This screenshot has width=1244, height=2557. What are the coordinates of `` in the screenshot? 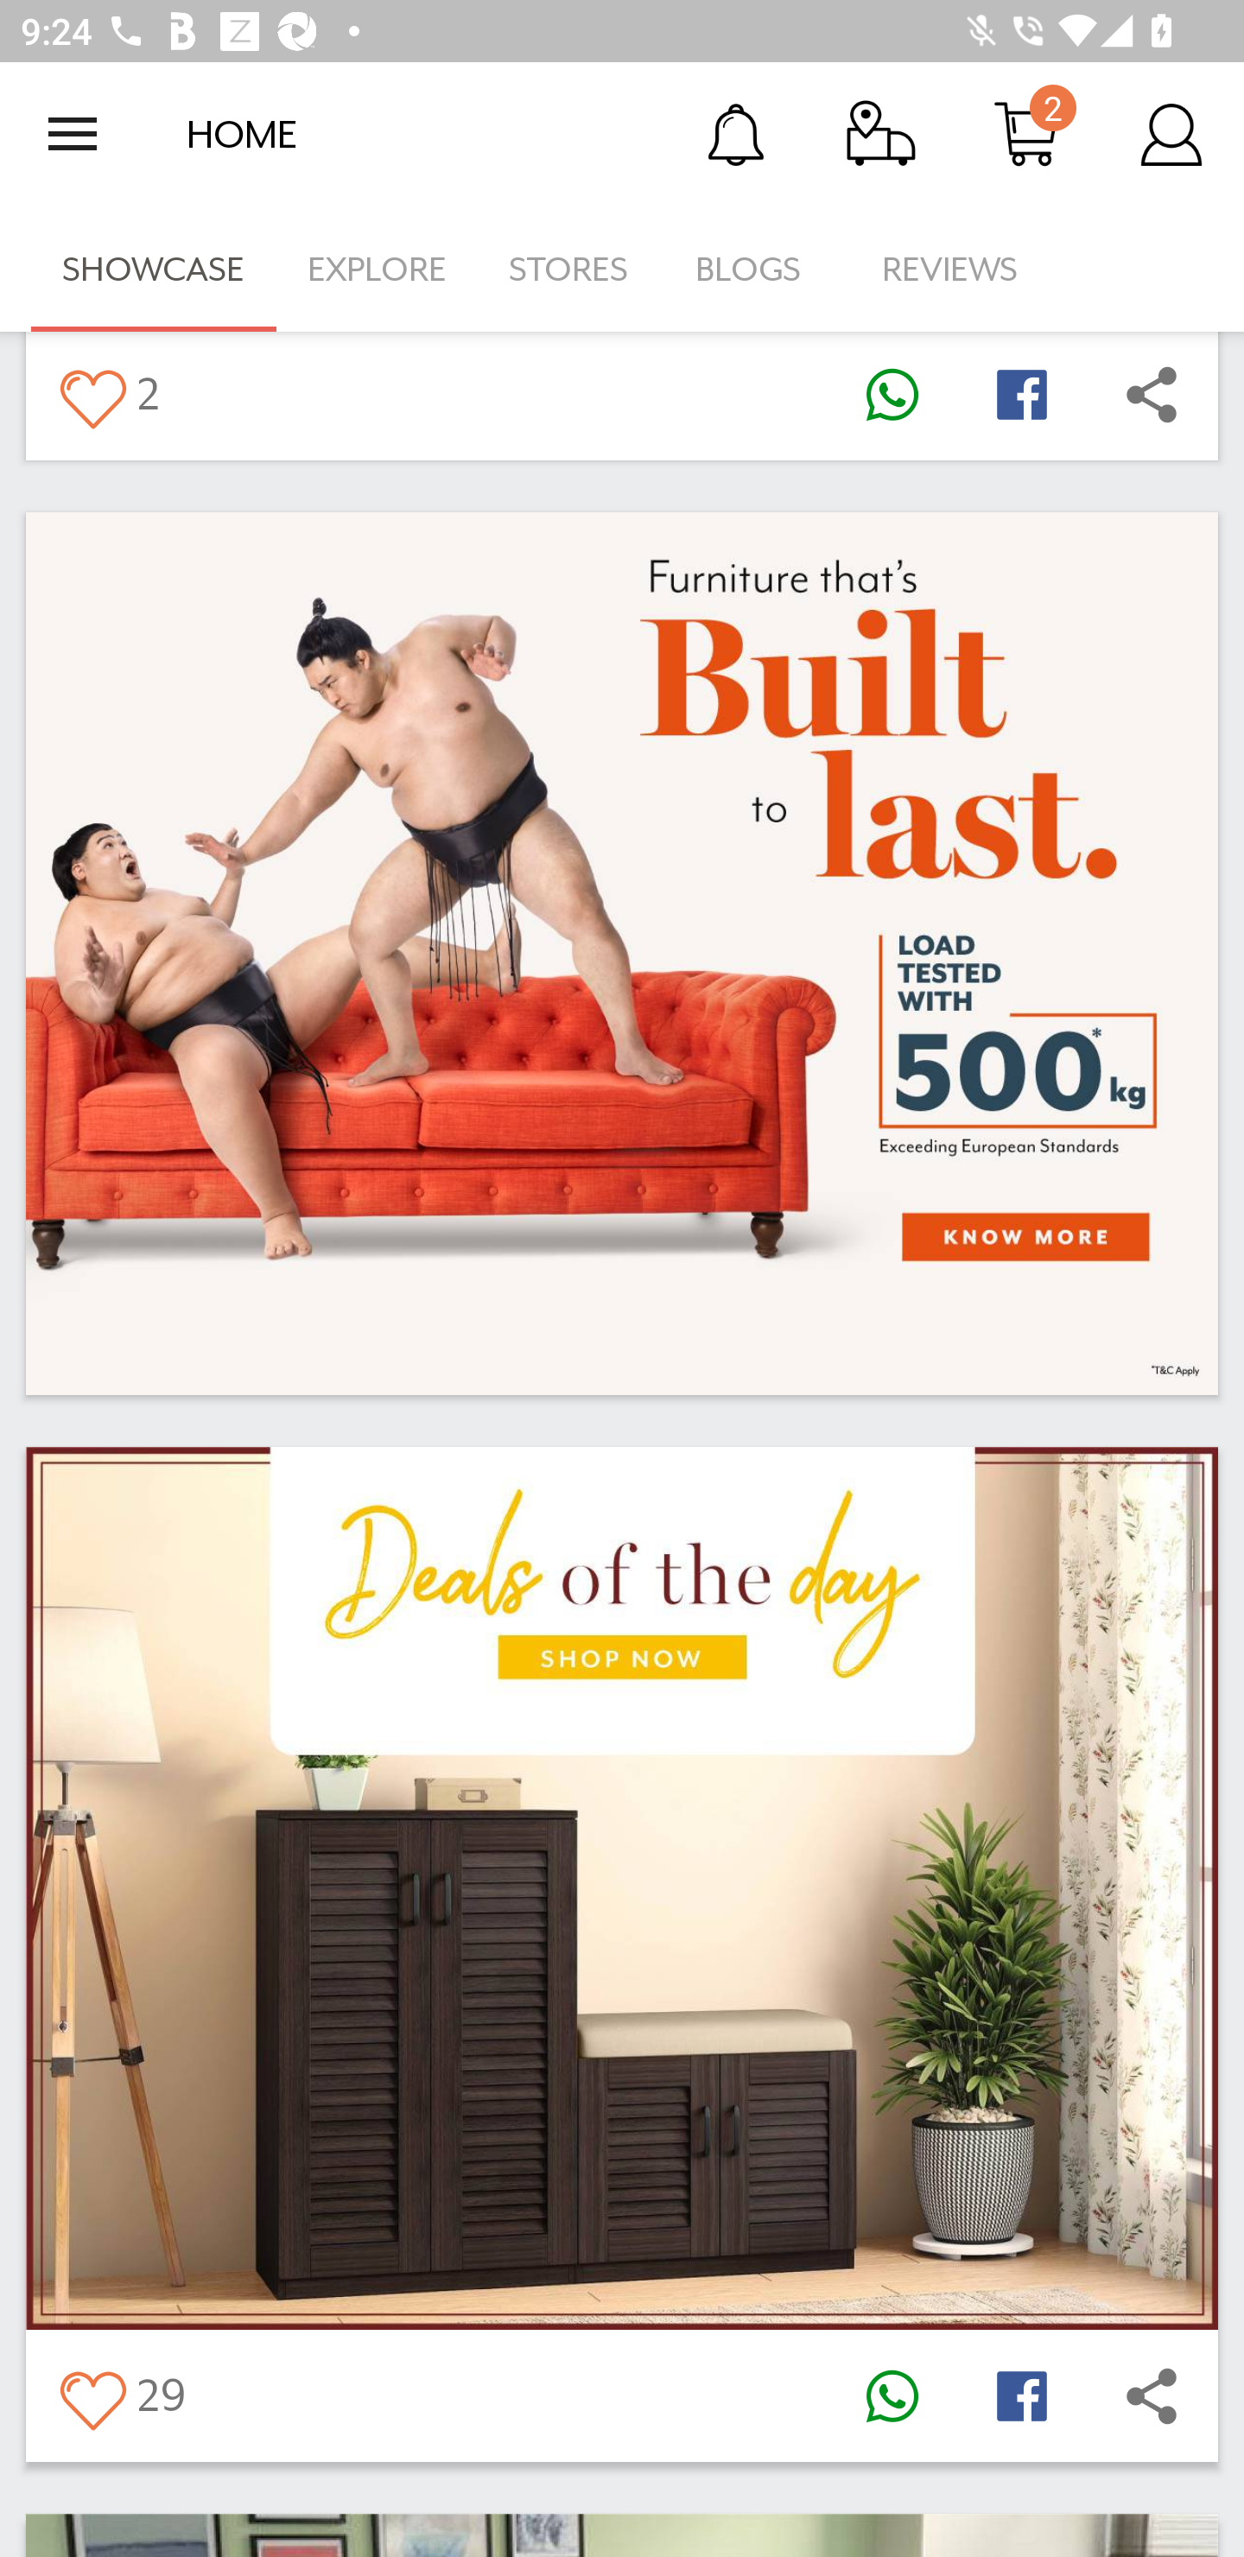 It's located at (892, 394).